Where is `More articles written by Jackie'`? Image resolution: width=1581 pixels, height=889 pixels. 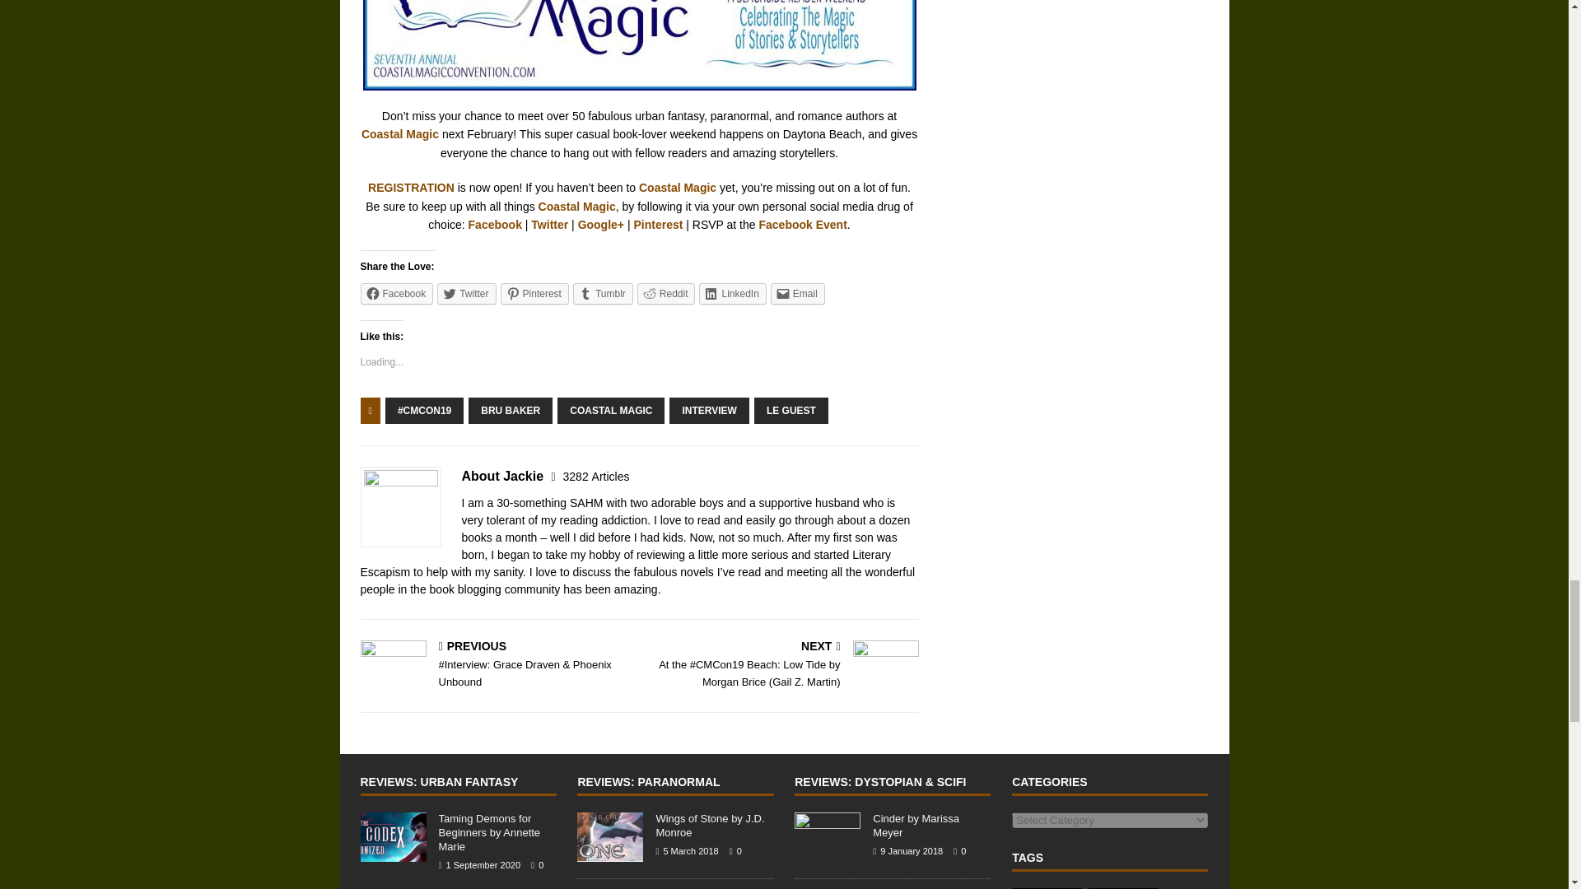
More articles written by Jackie' is located at coordinates (596, 477).